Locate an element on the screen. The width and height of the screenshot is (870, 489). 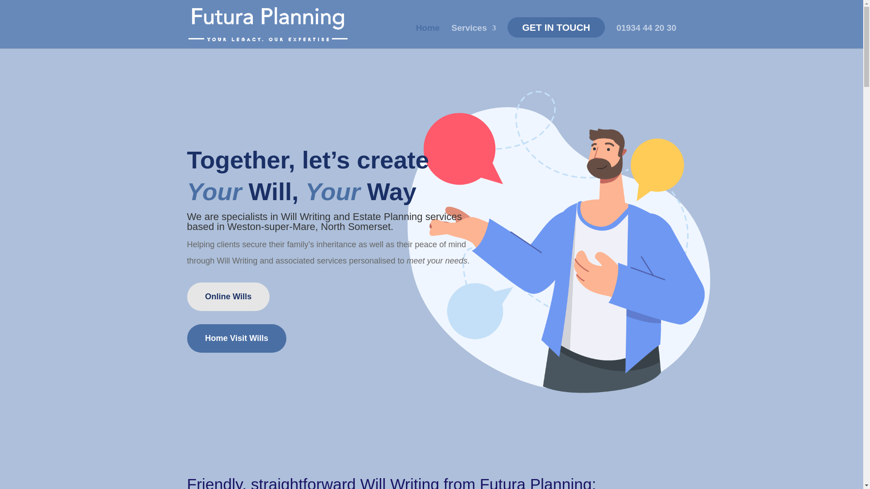
GET IN TOUCH is located at coordinates (556, 27).